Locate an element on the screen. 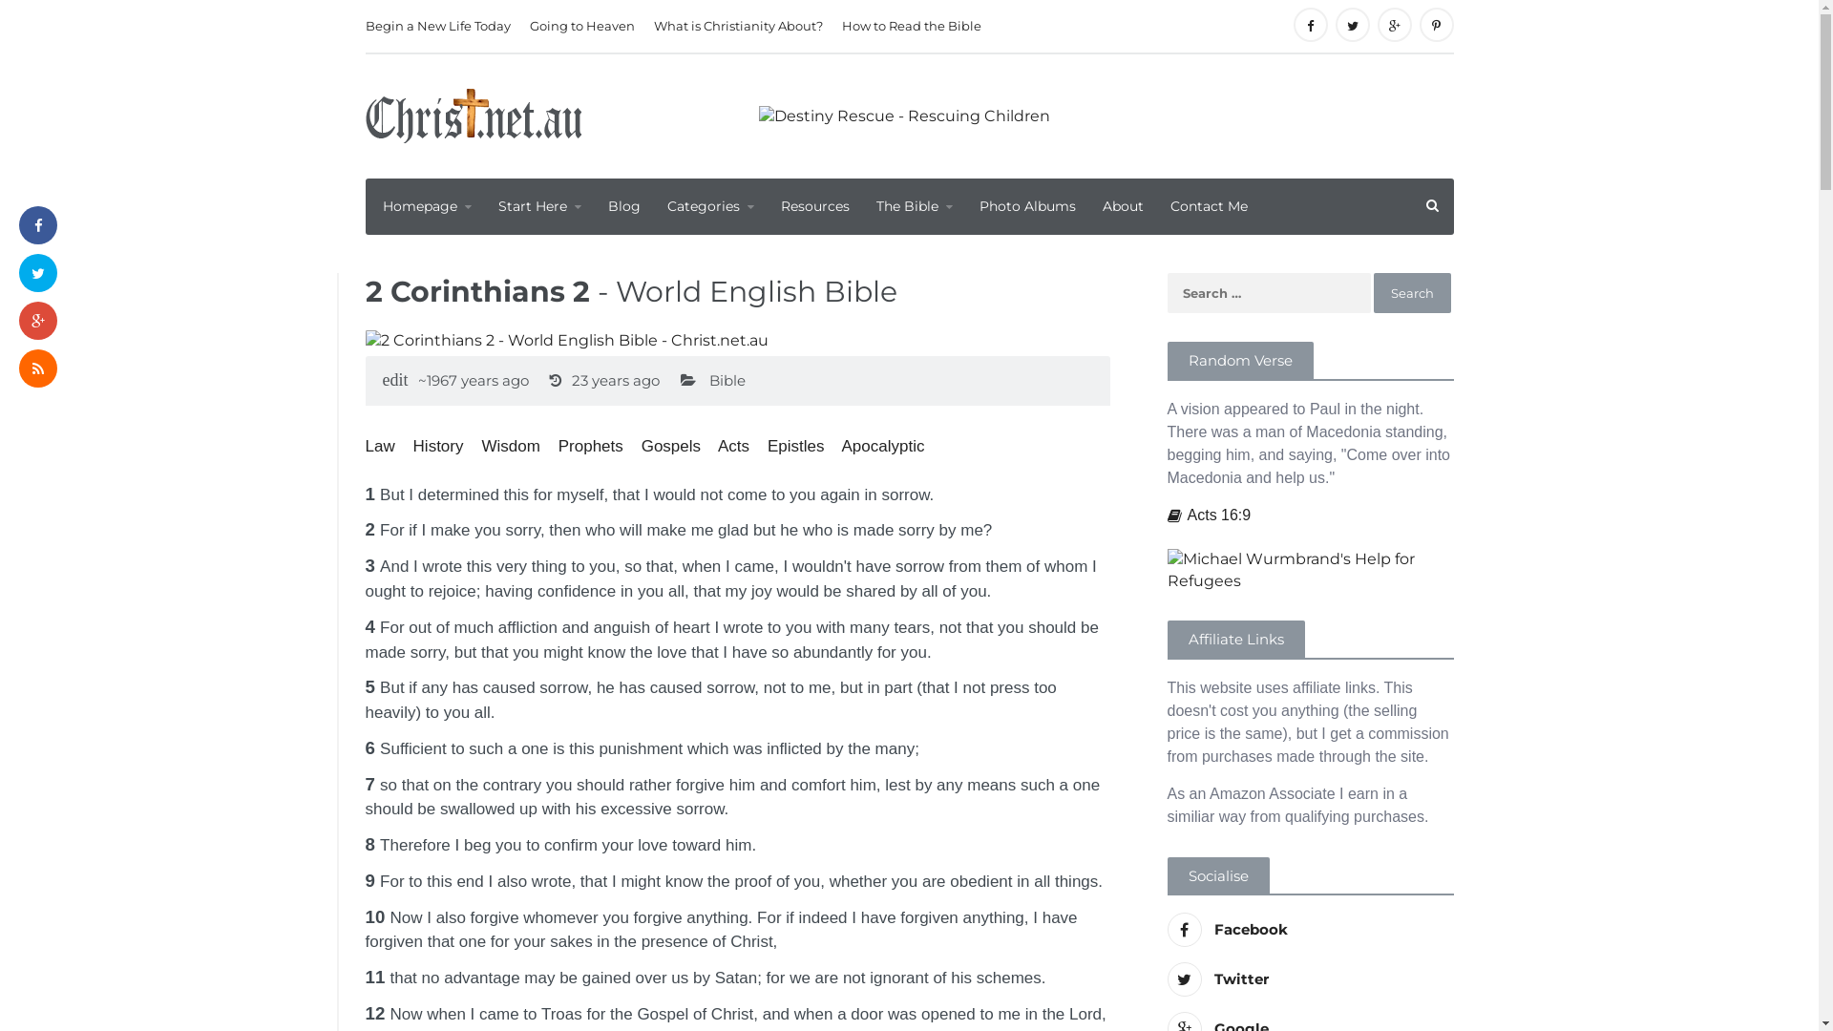 The height and width of the screenshot is (1031, 1833). Categories is located at coordinates (710, 206).